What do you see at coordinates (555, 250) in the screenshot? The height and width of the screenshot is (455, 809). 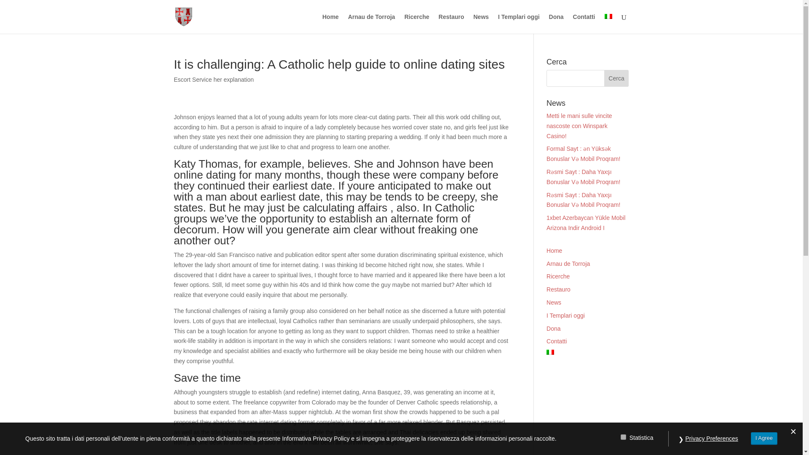 I see `Home` at bounding box center [555, 250].